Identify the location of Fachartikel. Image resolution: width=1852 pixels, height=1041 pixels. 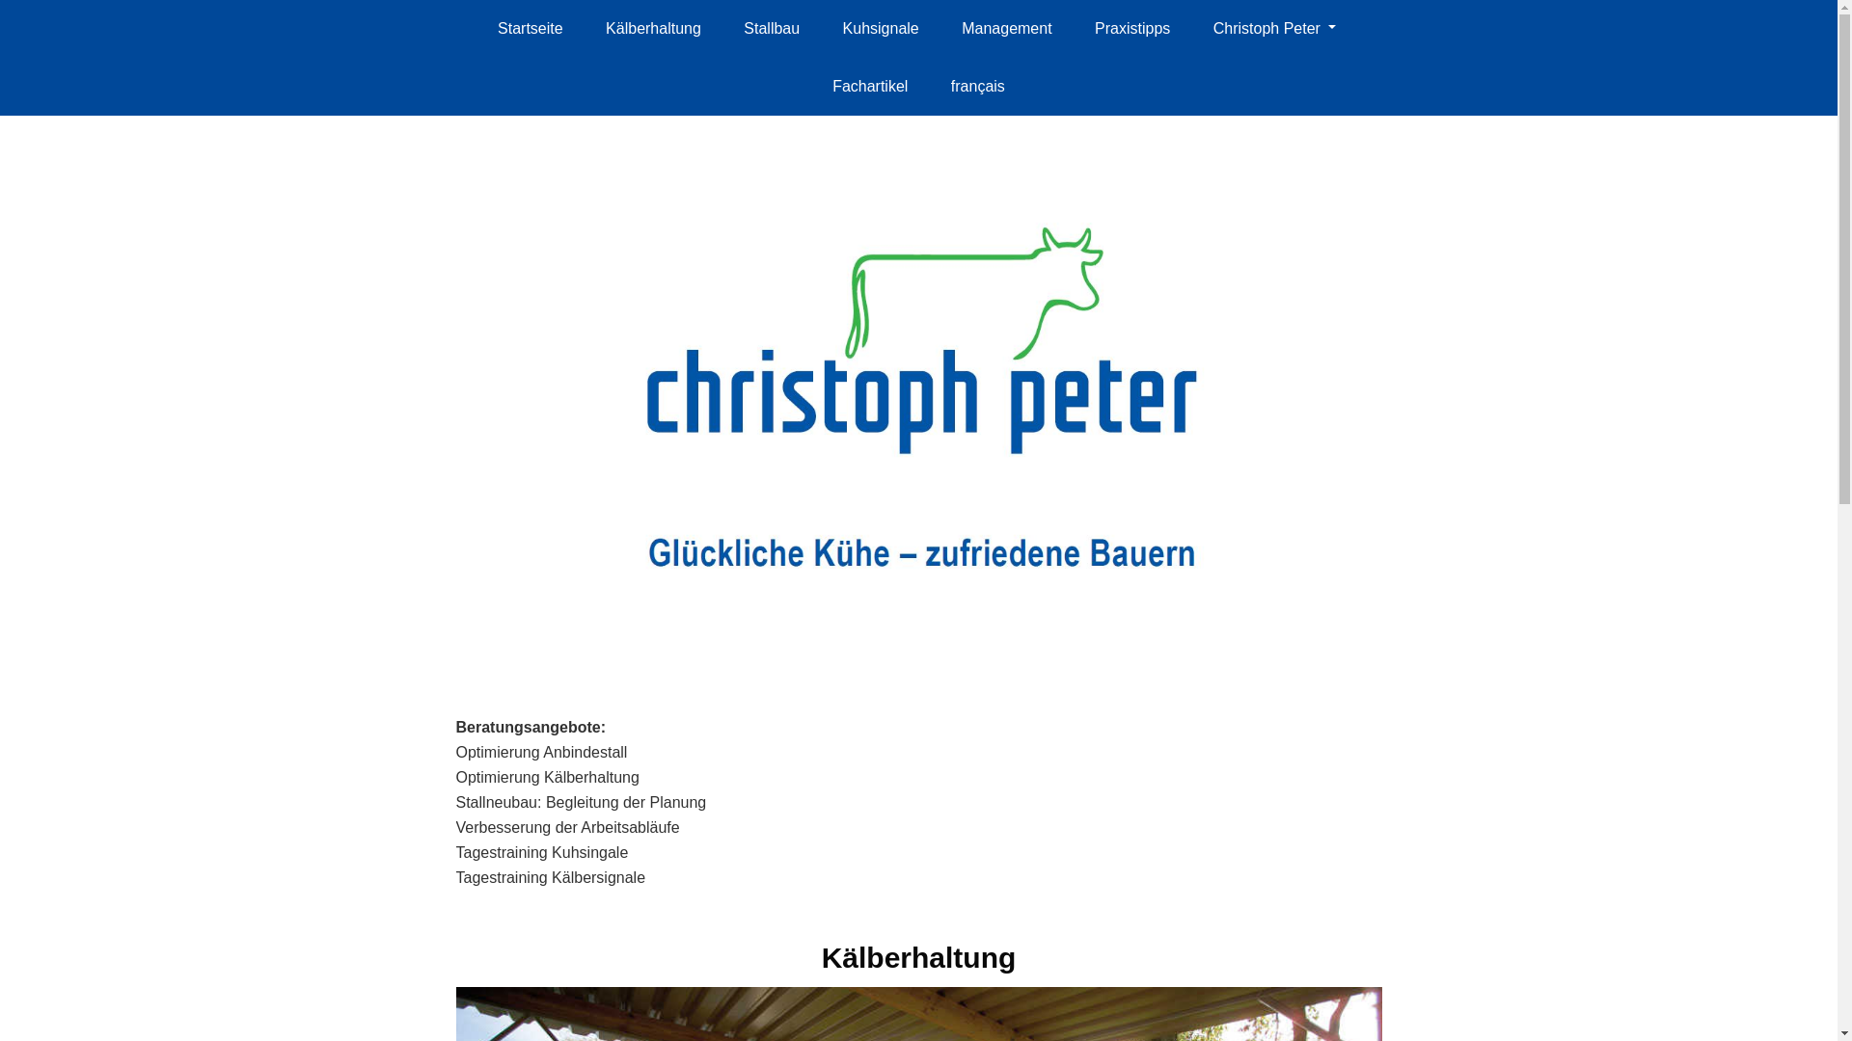
(870, 87).